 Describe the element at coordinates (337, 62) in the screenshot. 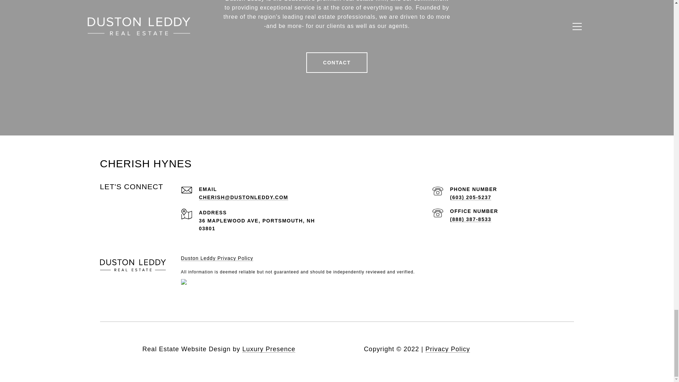

I see `CONTACT` at that location.